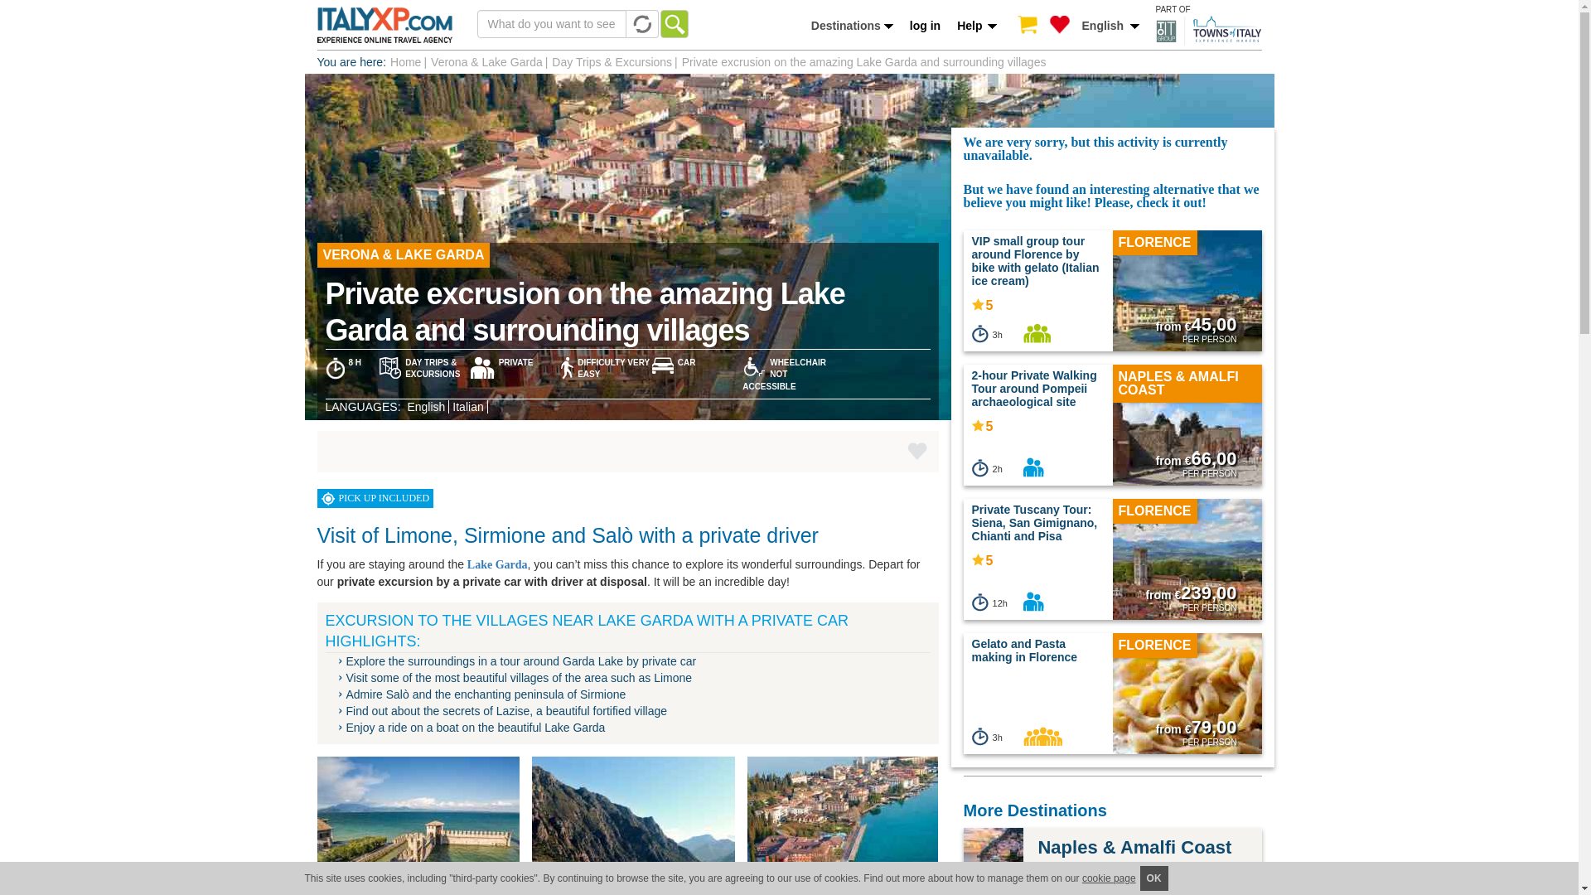 The width and height of the screenshot is (1591, 895). What do you see at coordinates (1032, 601) in the screenshot?
I see `private` at bounding box center [1032, 601].